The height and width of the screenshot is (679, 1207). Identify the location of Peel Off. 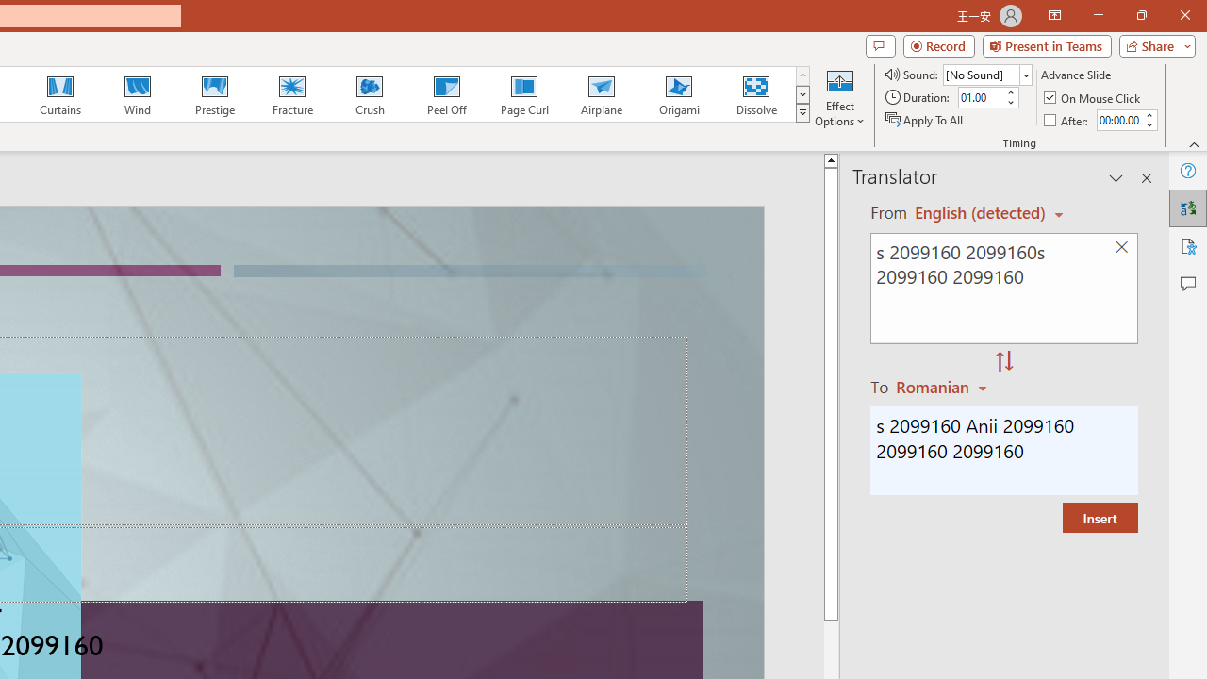
(446, 94).